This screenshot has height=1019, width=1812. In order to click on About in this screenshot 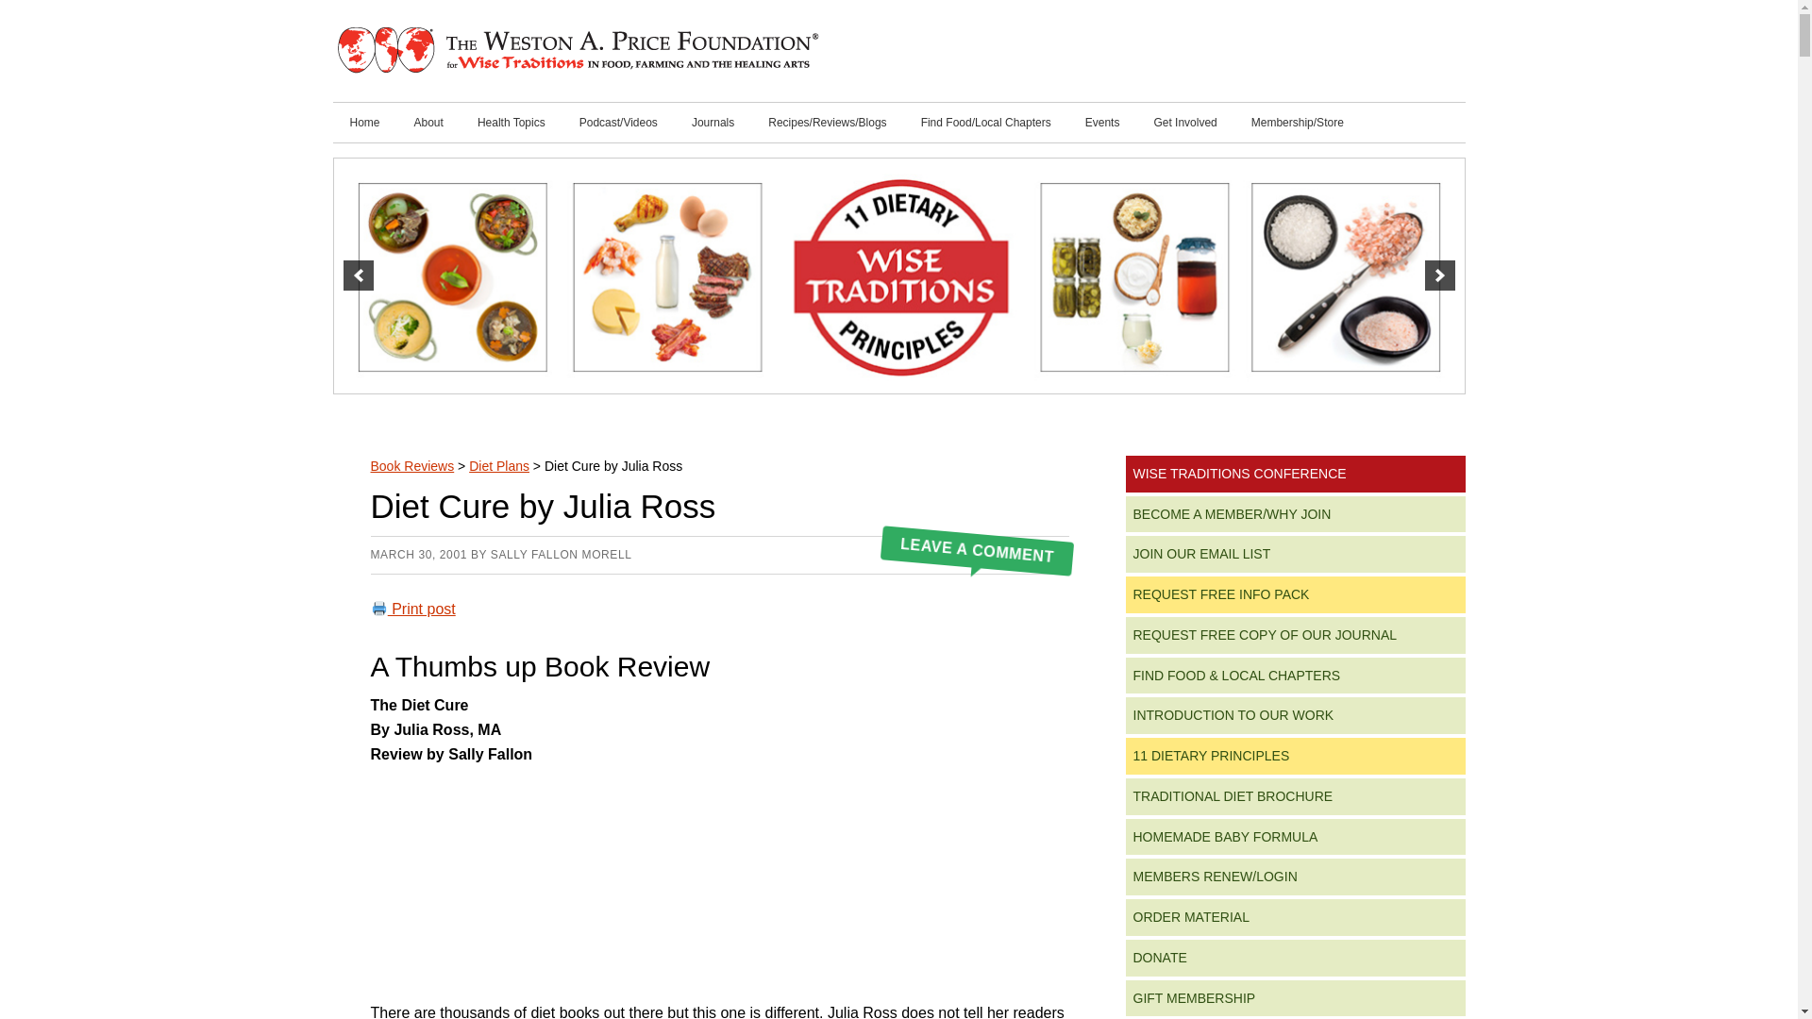, I will do `click(428, 123)`.